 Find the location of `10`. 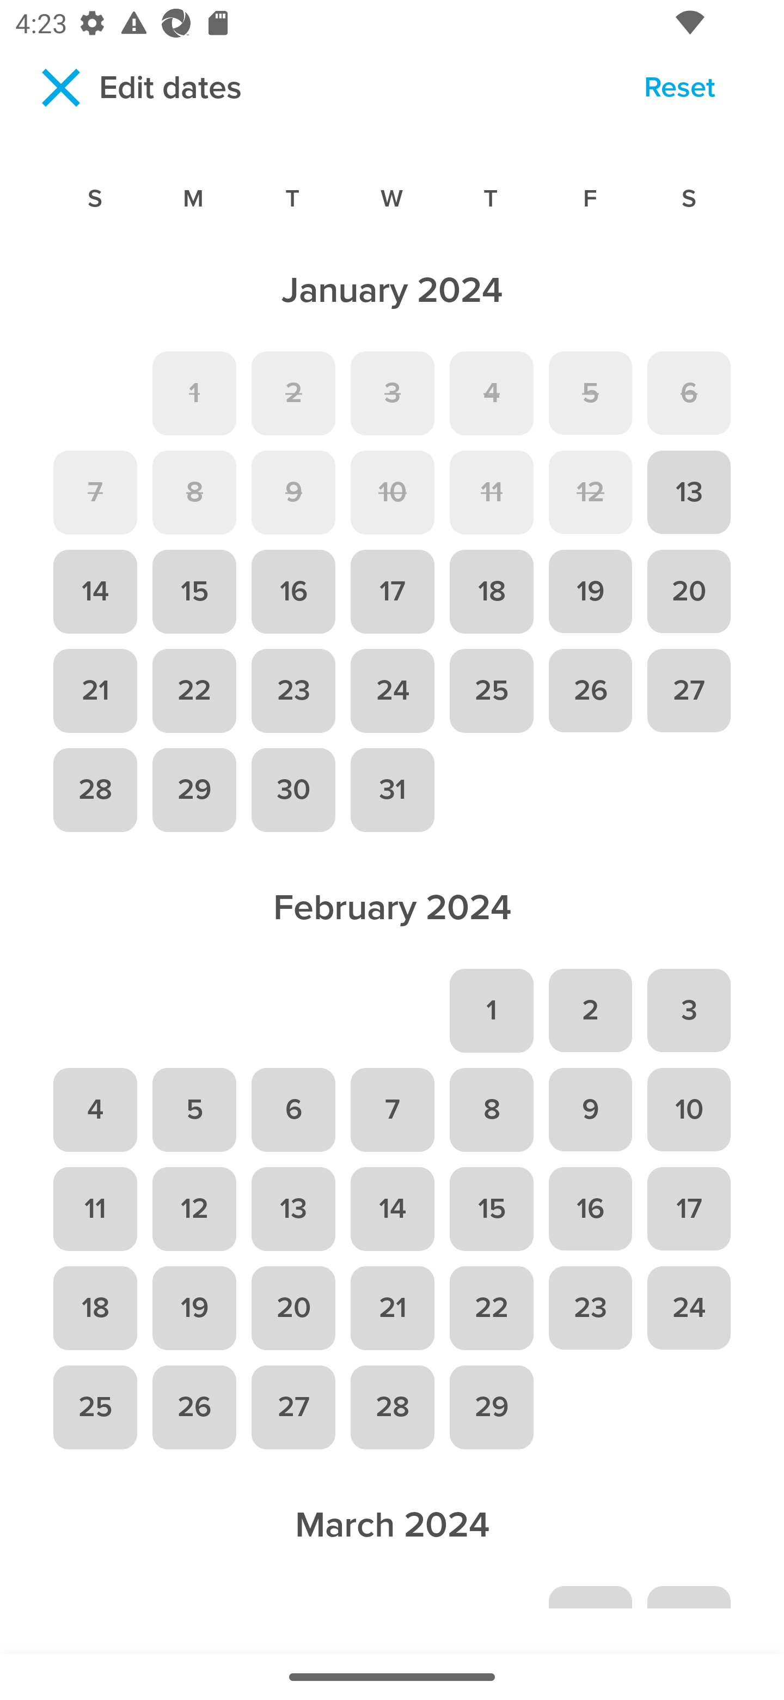

10 is located at coordinates (392, 493).